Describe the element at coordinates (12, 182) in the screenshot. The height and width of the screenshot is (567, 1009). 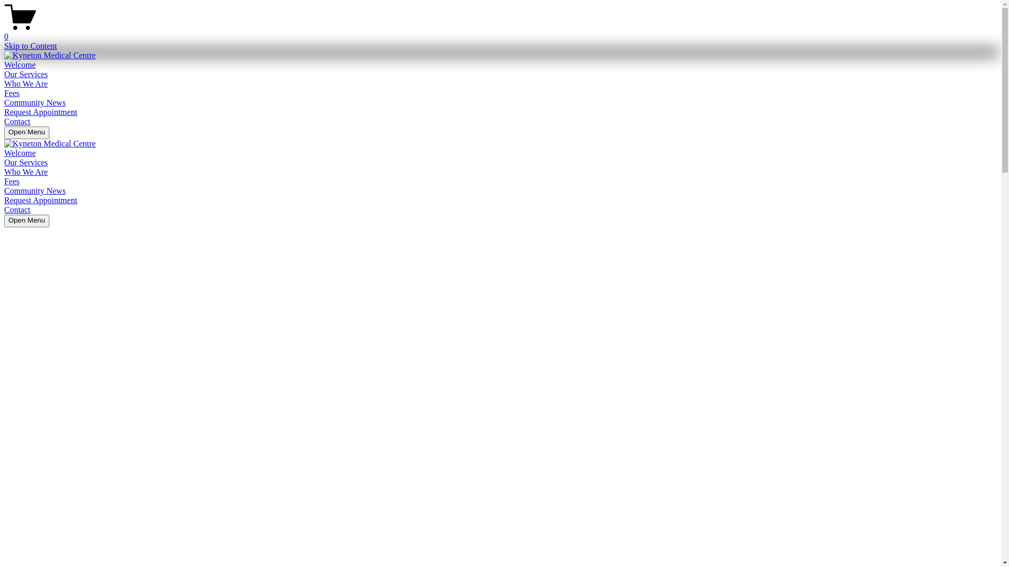
I see `Fees` at that location.